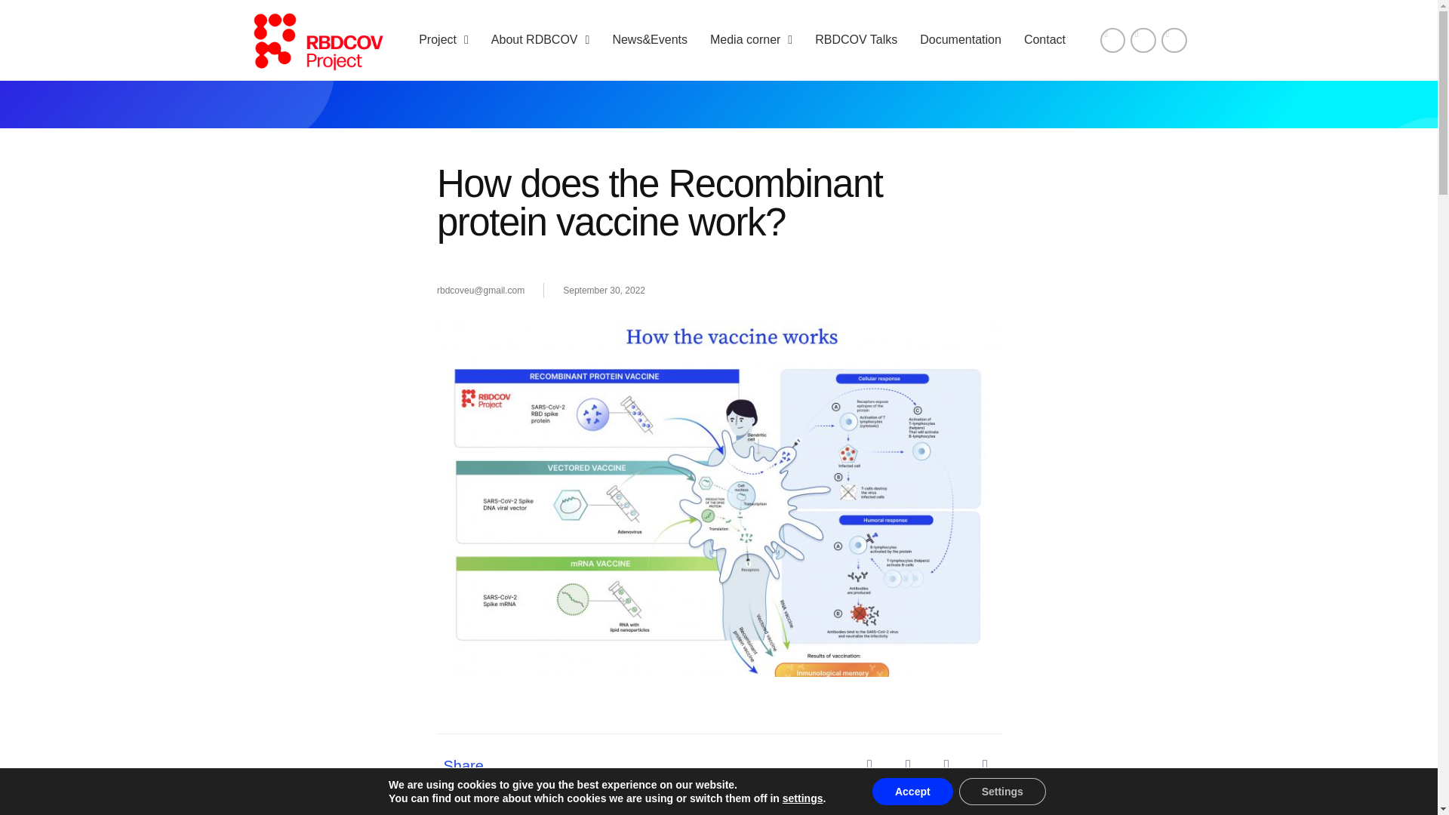  What do you see at coordinates (1044, 39) in the screenshot?
I see `Contact` at bounding box center [1044, 39].